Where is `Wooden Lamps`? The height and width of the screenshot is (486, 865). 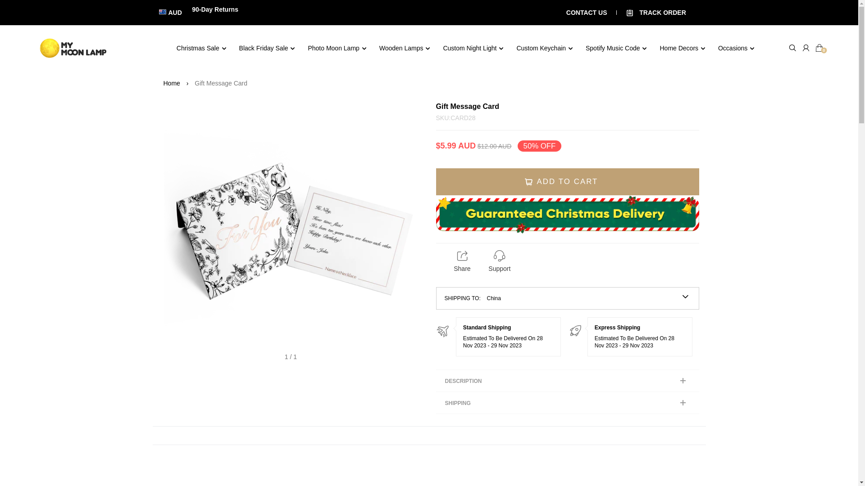
Wooden Lamps is located at coordinates (405, 48).